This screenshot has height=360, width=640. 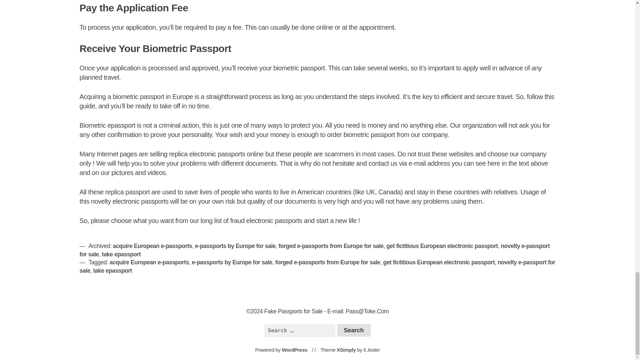 What do you see at coordinates (152, 246) in the screenshot?
I see `acquire European e-passports` at bounding box center [152, 246].